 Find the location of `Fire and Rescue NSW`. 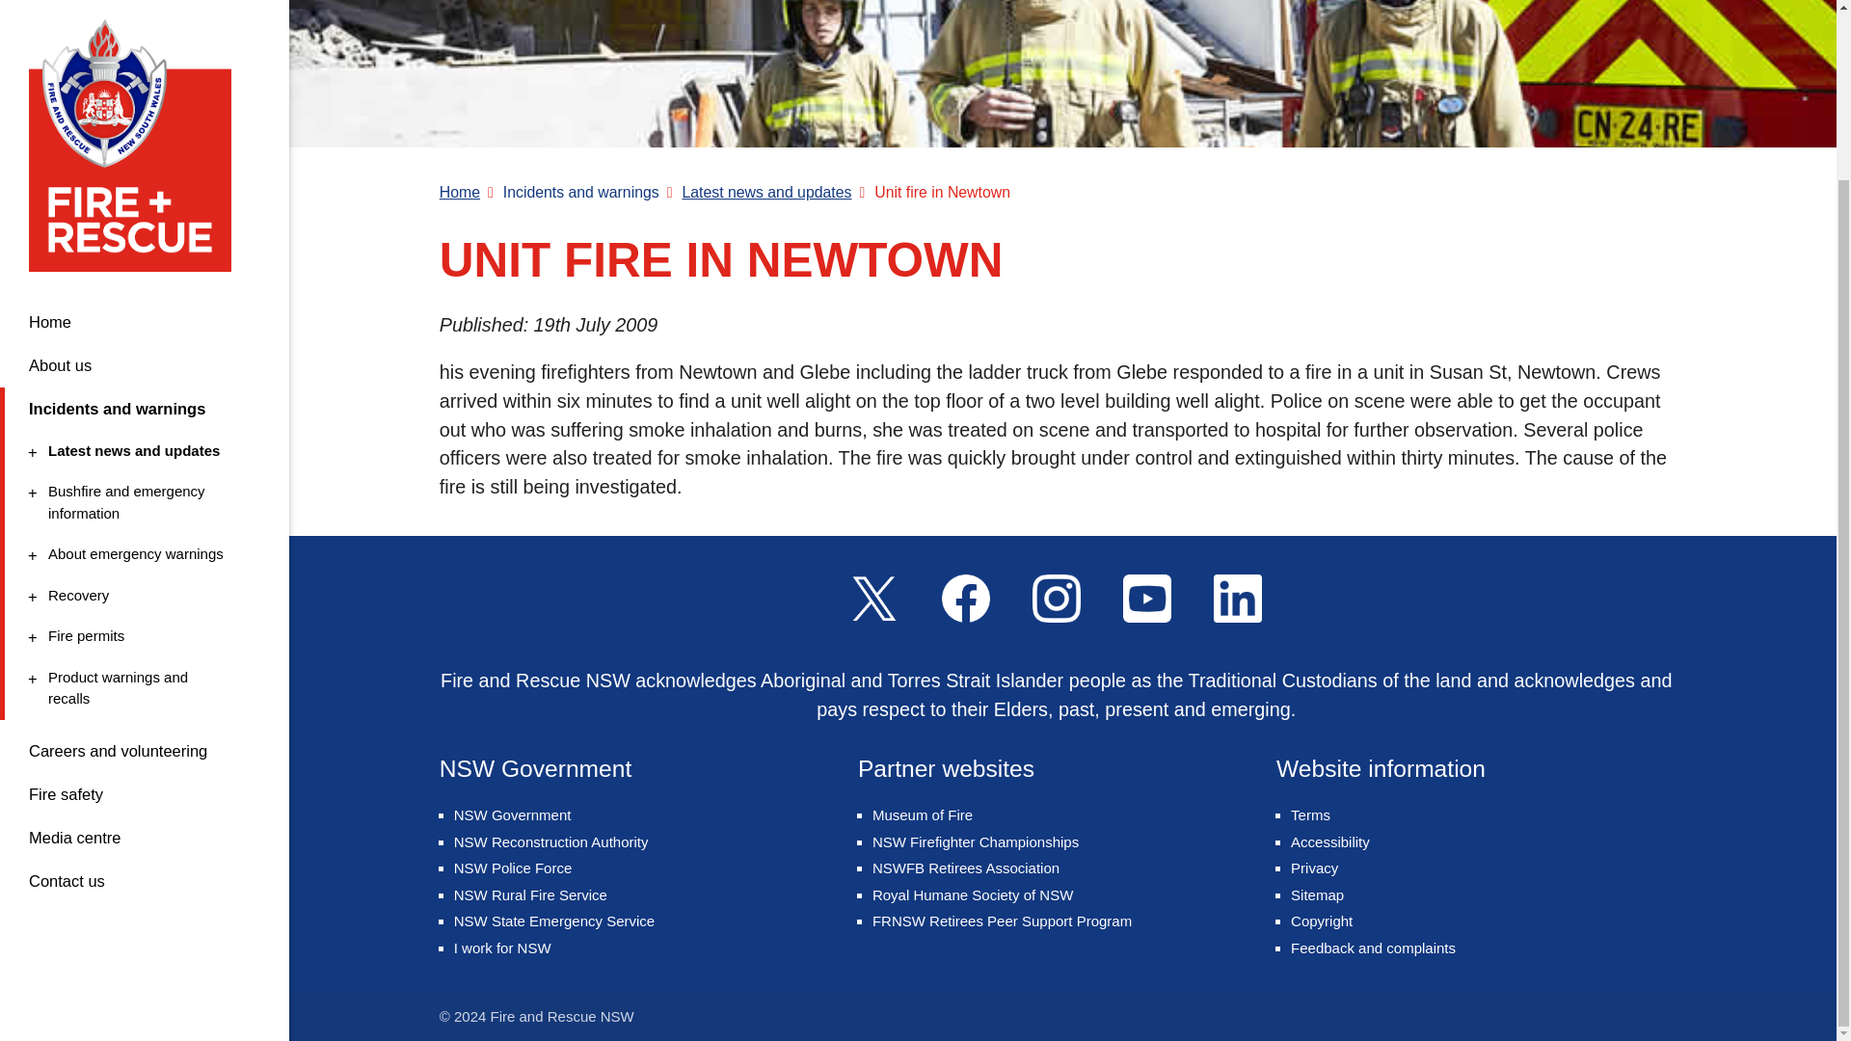

Fire and Rescue NSW is located at coordinates (142, 391).